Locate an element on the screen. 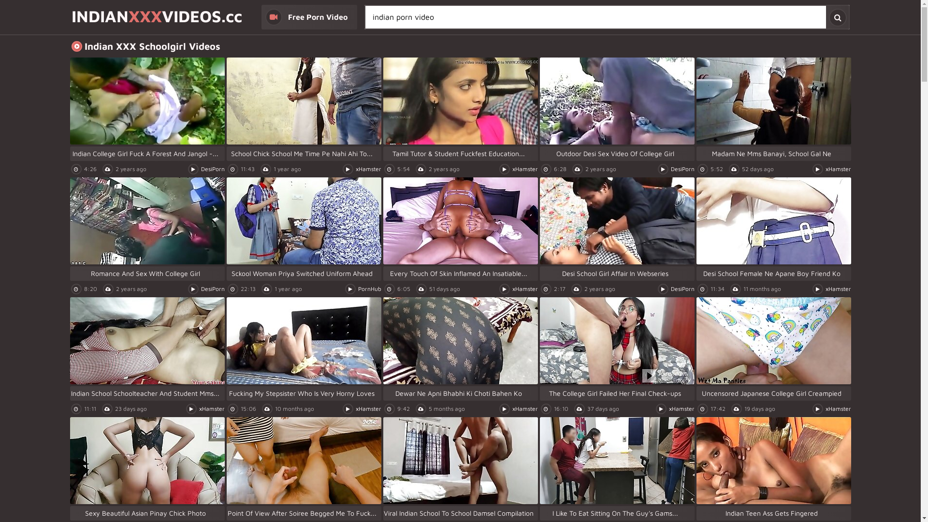 The image size is (928, 522). DesiPorn is located at coordinates (682, 289).